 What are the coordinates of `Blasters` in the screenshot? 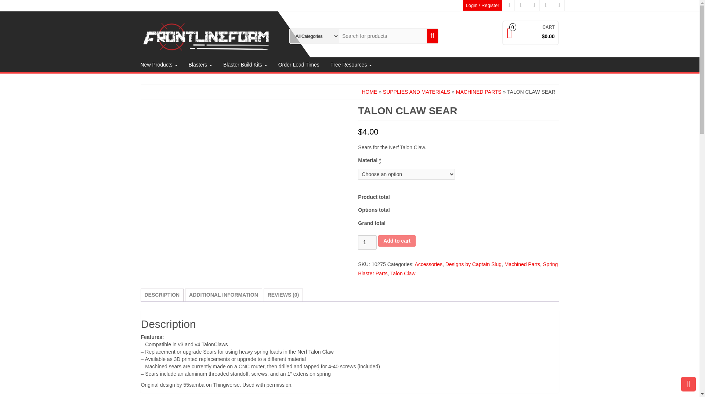 It's located at (200, 64).